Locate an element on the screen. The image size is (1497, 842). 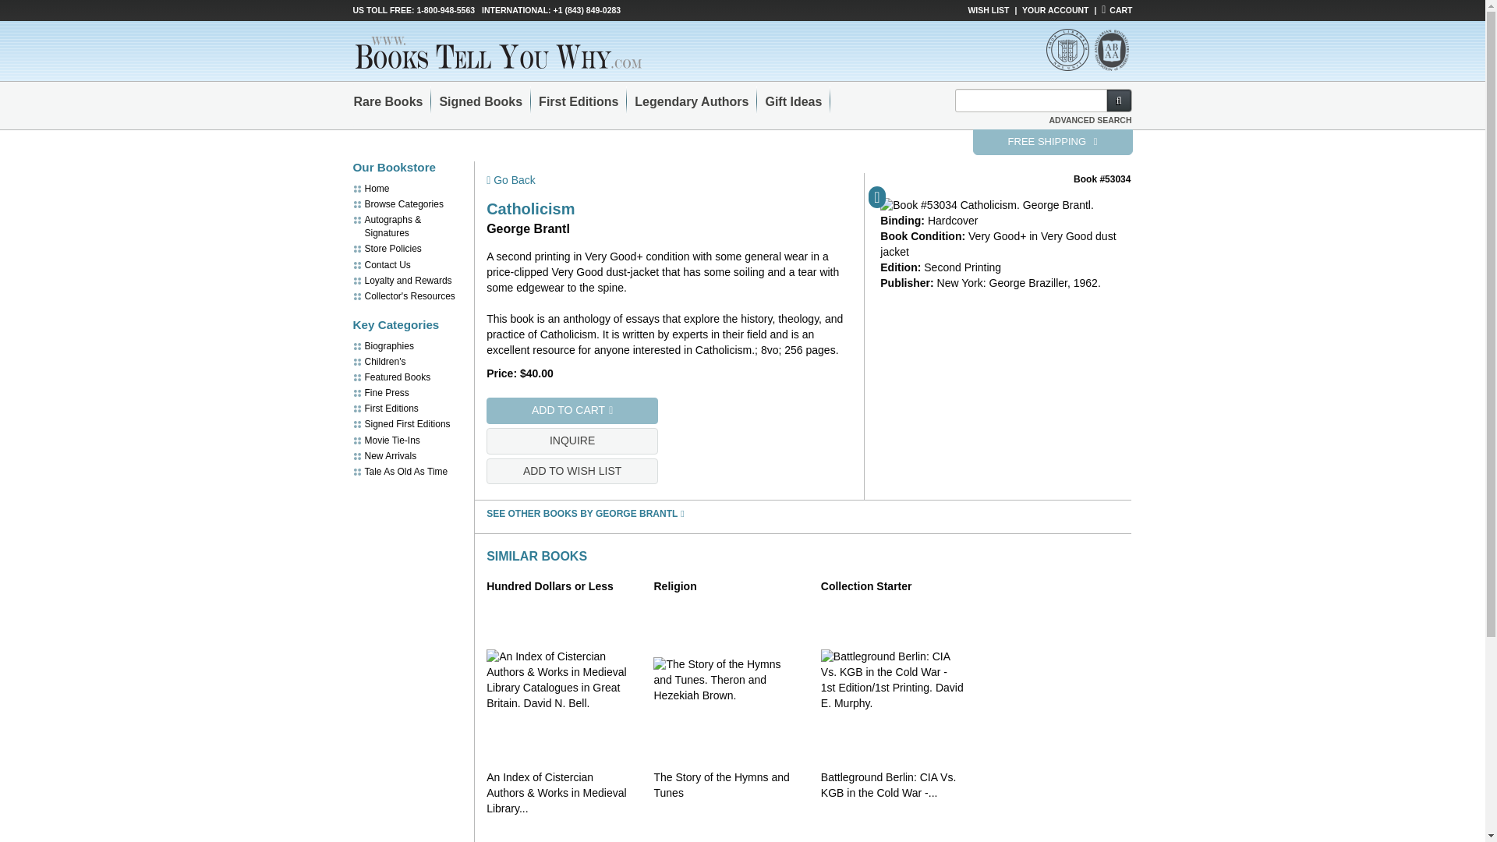
Skip to main content is located at coordinates (8, 8).